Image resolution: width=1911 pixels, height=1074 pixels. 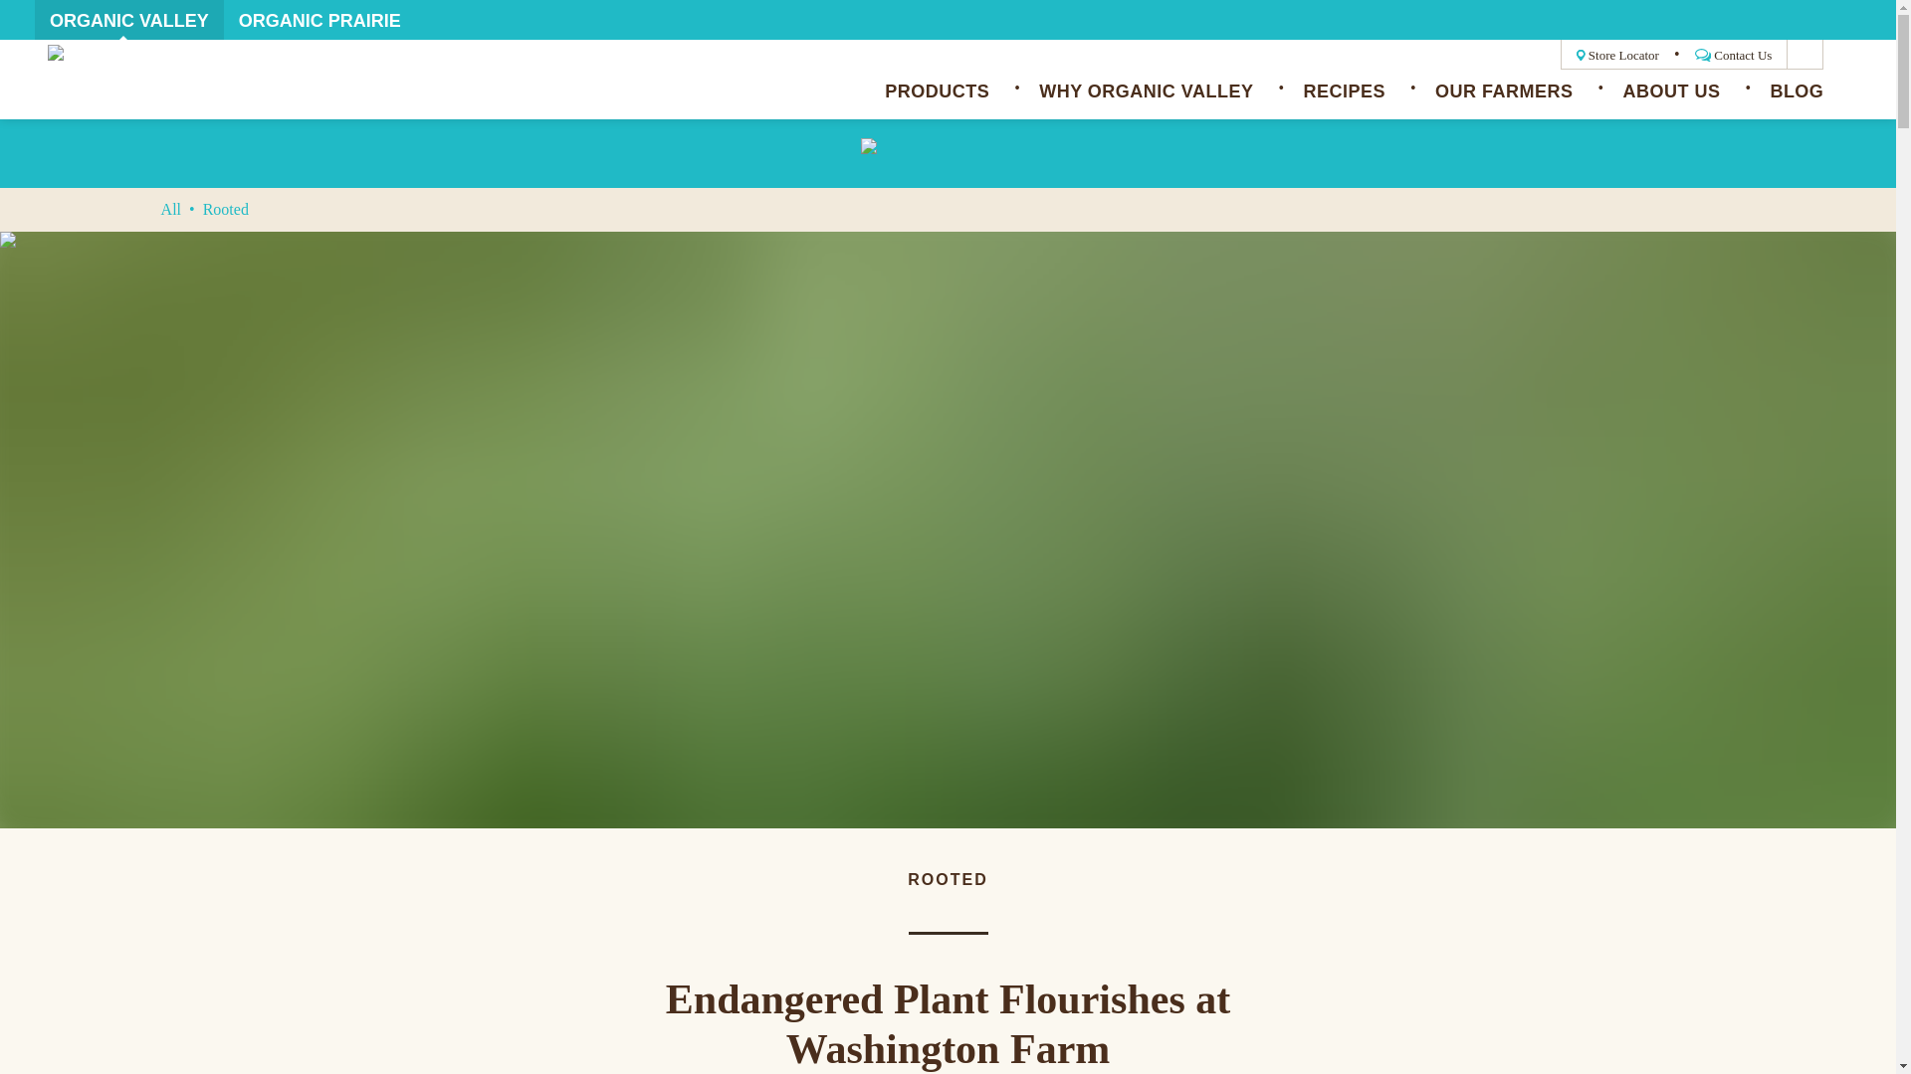 What do you see at coordinates (1503, 103) in the screenshot?
I see `OUR FARMERS` at bounding box center [1503, 103].